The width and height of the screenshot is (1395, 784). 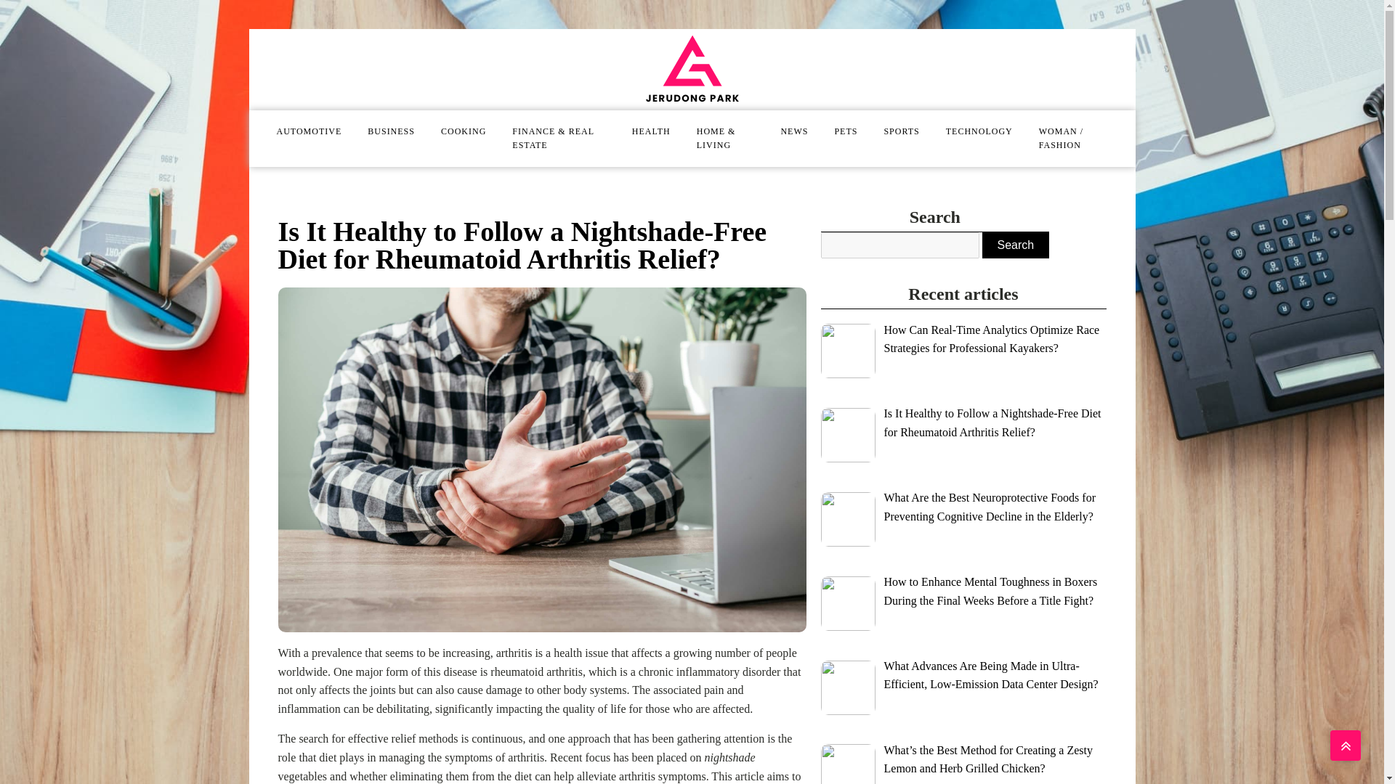 What do you see at coordinates (308, 131) in the screenshot?
I see `AUTOMOTIVE` at bounding box center [308, 131].